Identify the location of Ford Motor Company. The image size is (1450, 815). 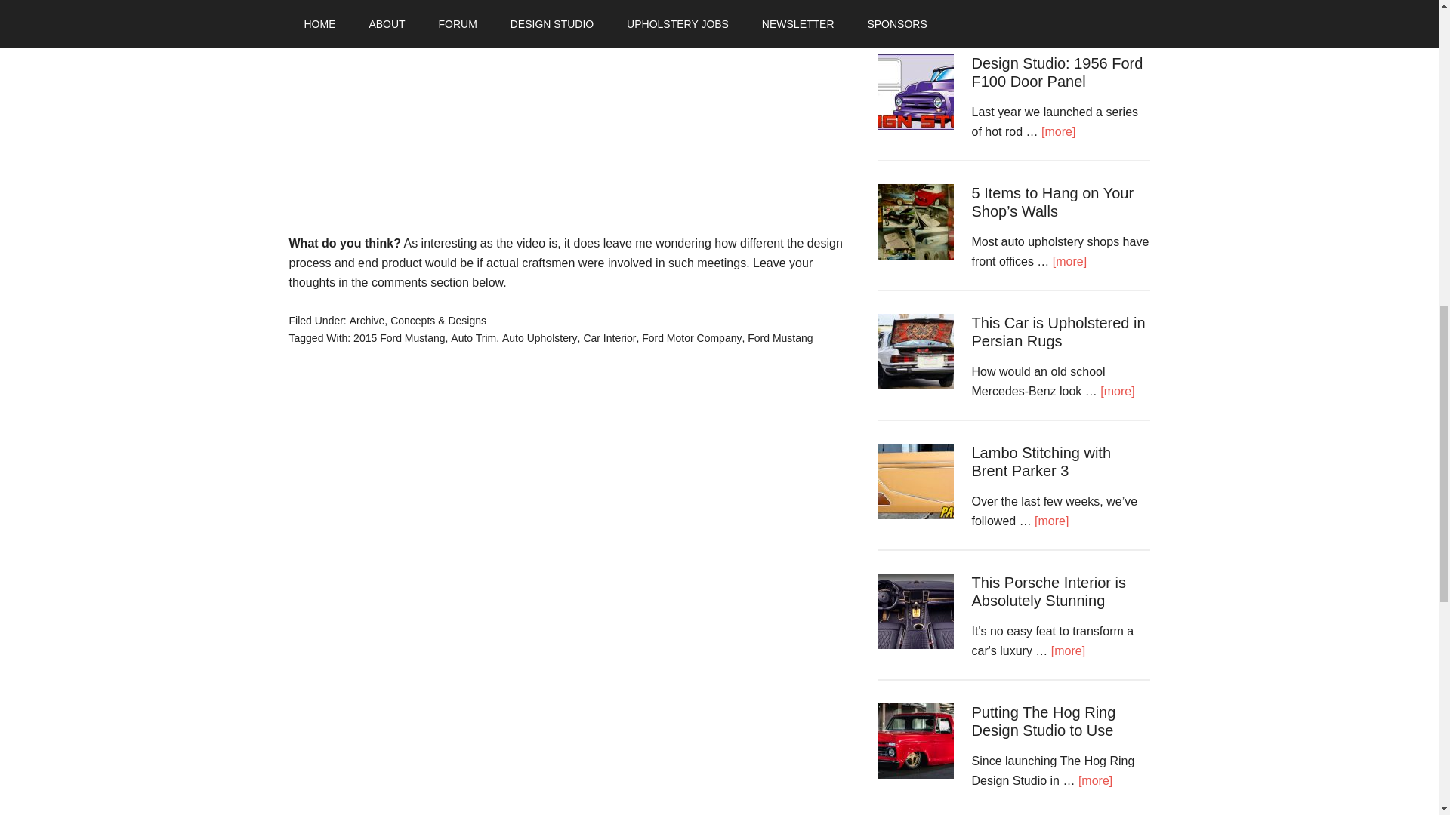
(692, 337).